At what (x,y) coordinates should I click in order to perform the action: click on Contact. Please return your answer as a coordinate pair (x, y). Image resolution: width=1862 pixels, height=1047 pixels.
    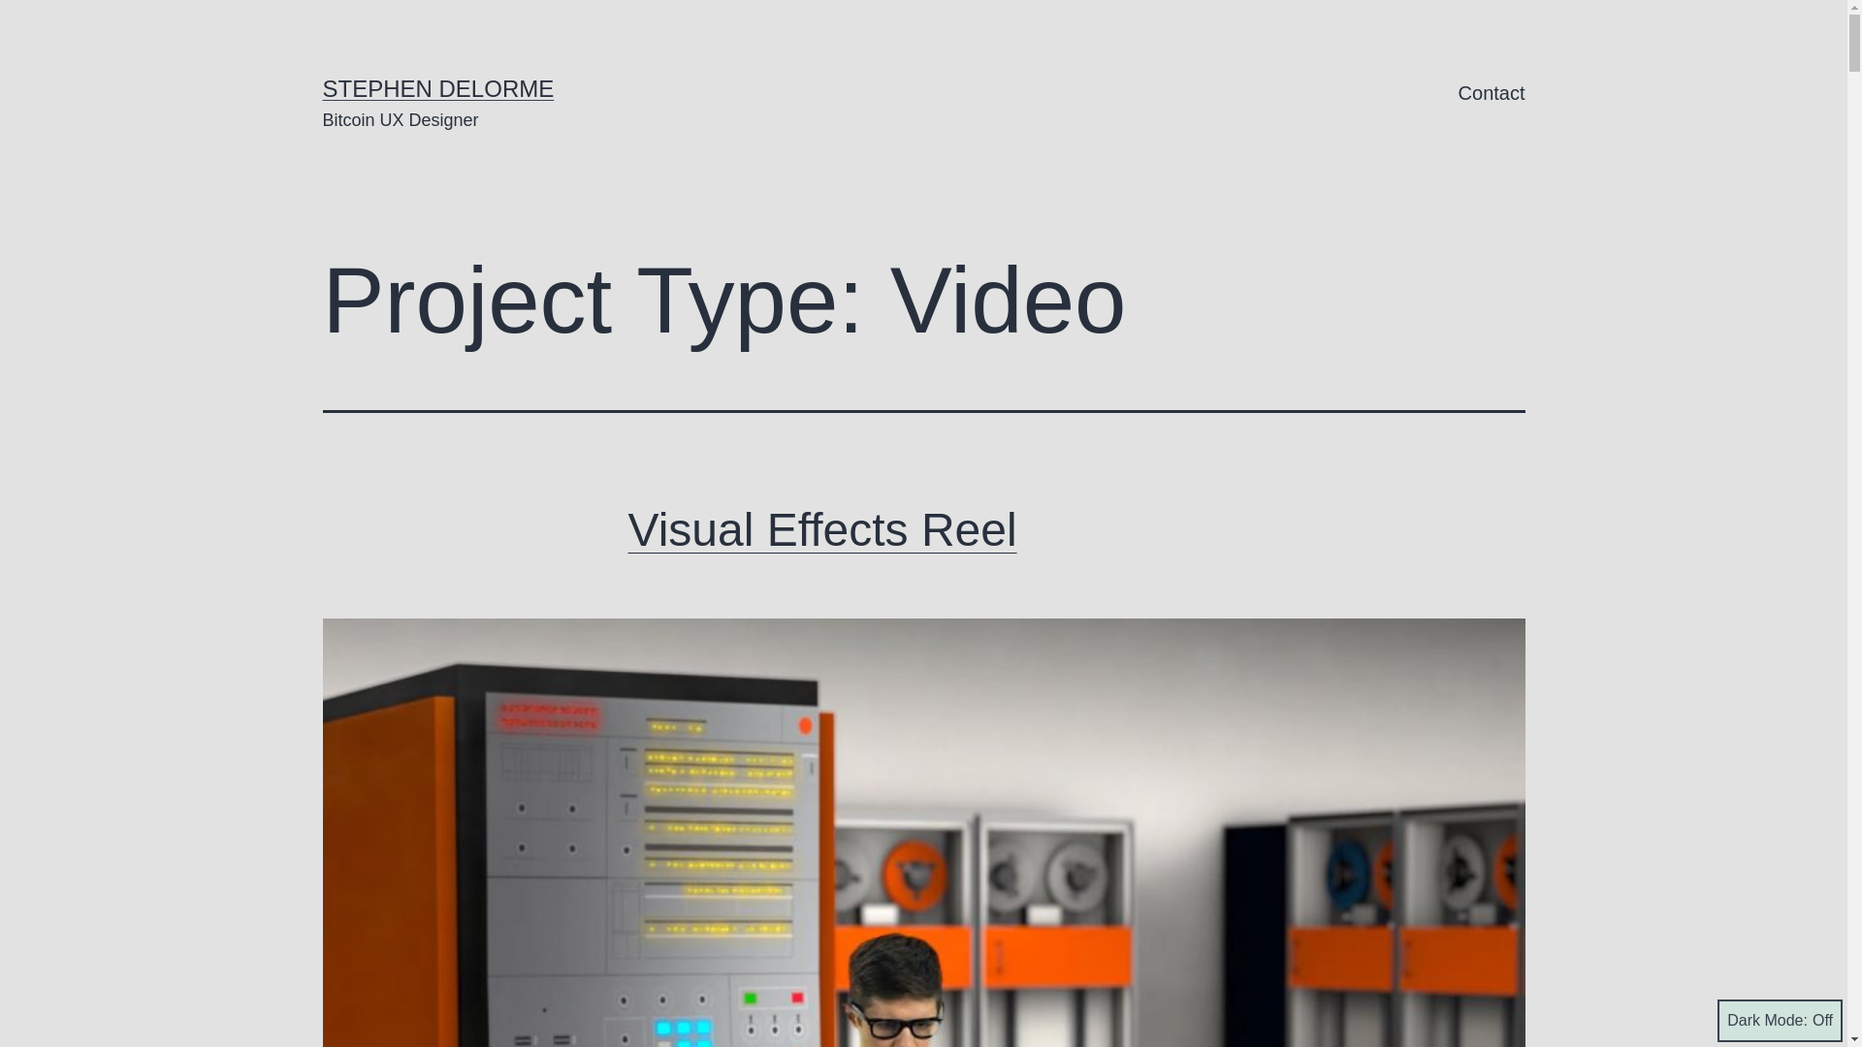
    Looking at the image, I should click on (1491, 93).